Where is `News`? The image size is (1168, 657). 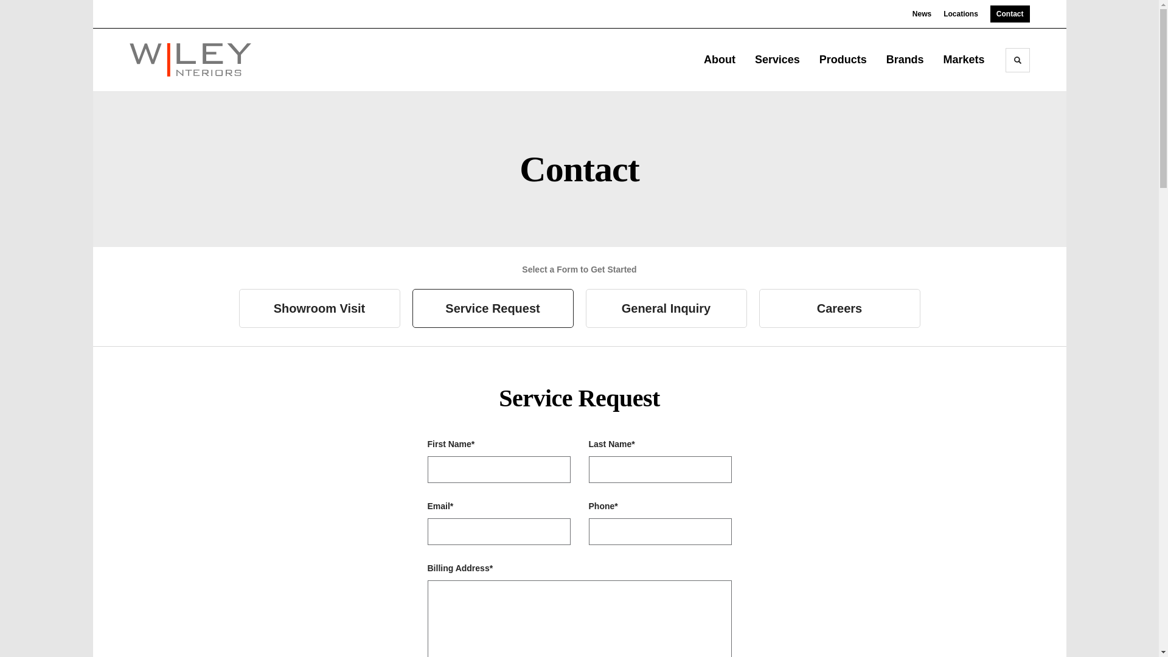 News is located at coordinates (921, 14).